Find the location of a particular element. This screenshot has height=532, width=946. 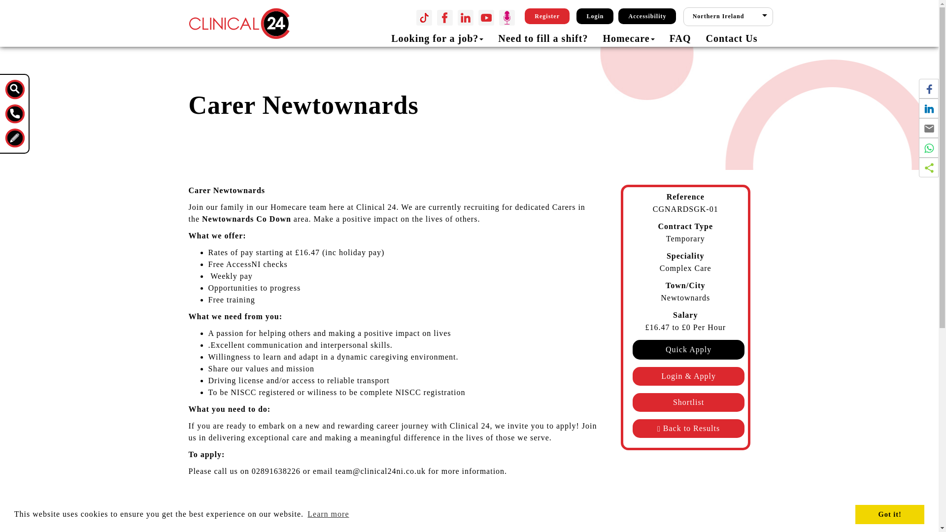

Contact Us is located at coordinates (14, 113).